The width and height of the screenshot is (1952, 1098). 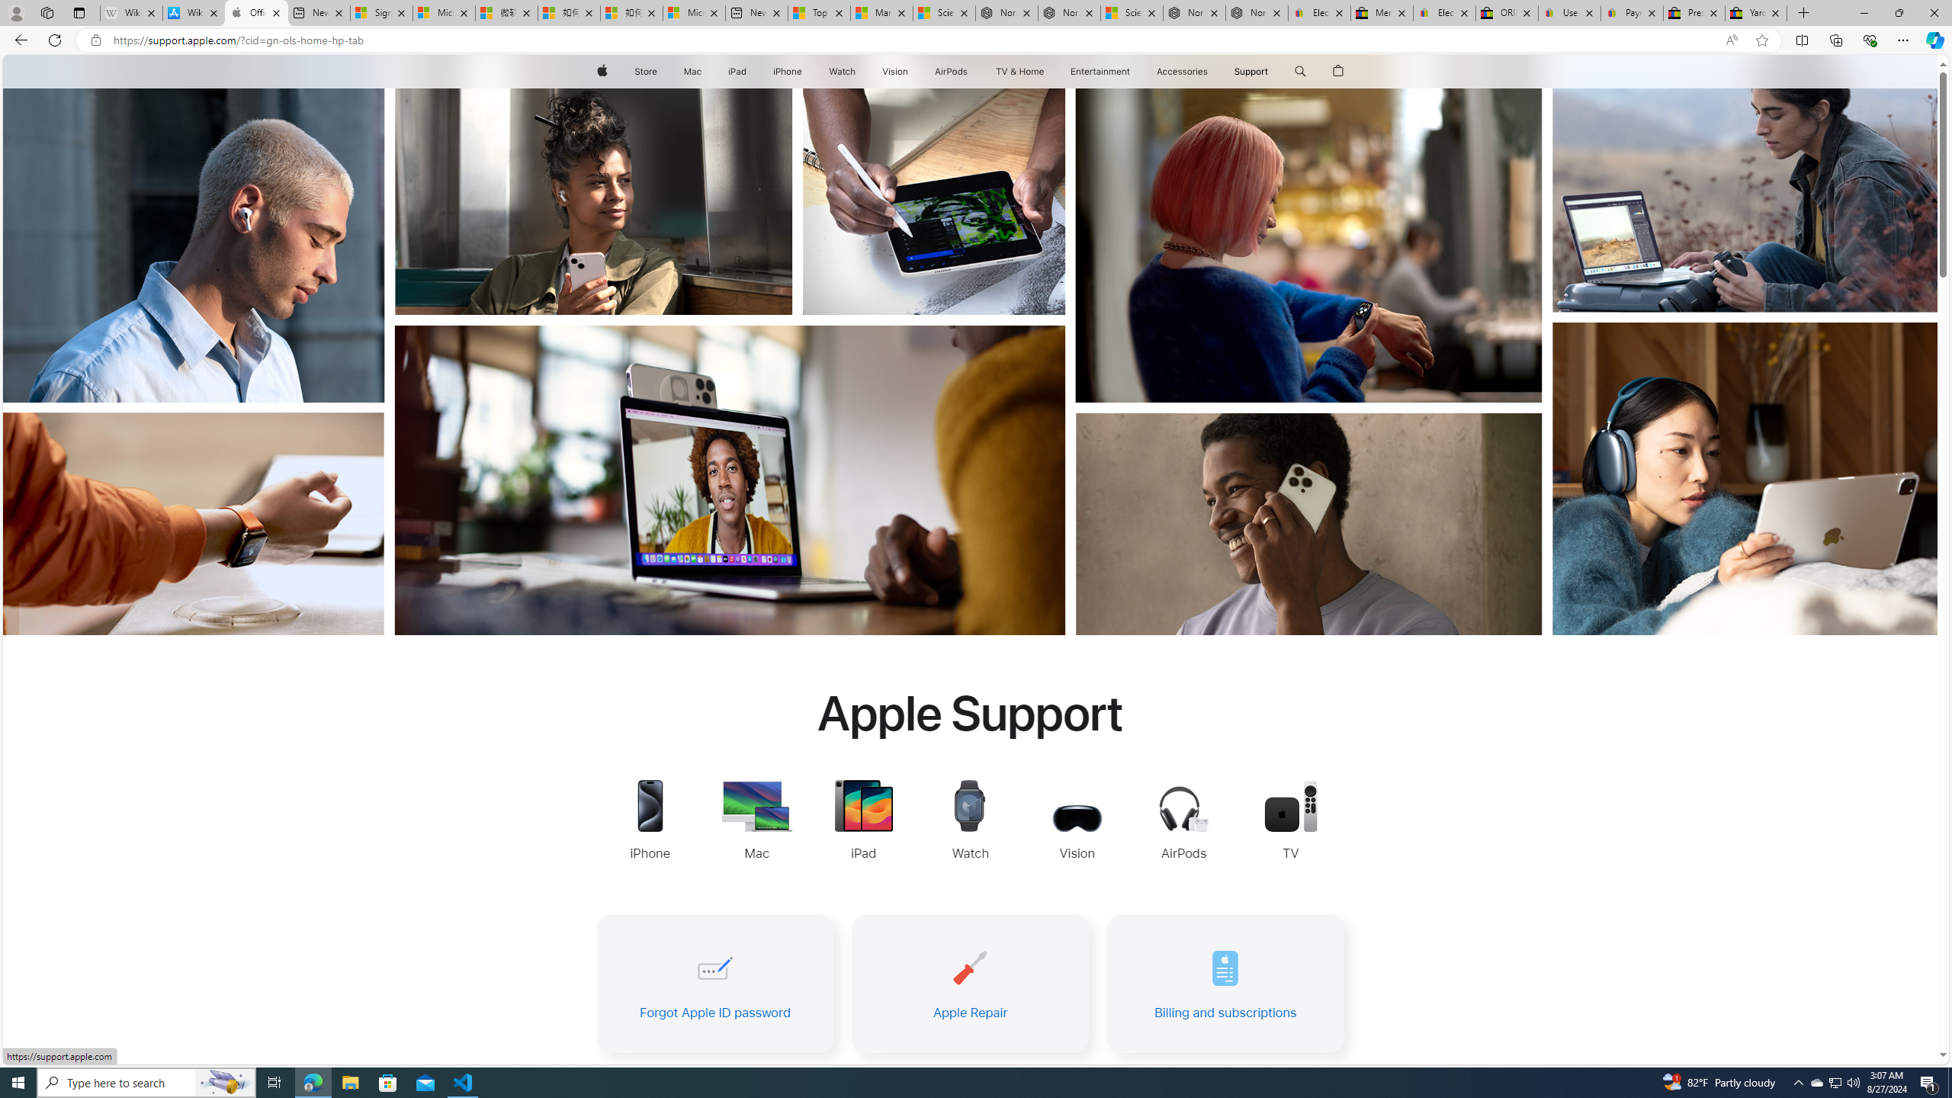 What do you see at coordinates (714, 984) in the screenshot?
I see `Forgot Apple ID password` at bounding box center [714, 984].